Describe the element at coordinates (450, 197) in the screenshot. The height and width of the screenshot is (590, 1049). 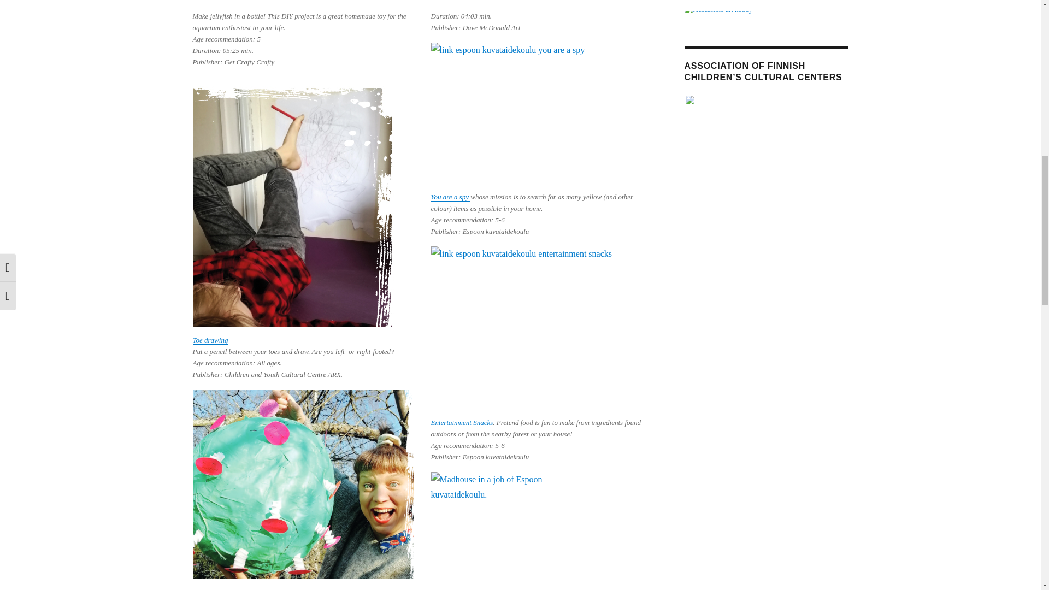
I see `You are a spy` at that location.